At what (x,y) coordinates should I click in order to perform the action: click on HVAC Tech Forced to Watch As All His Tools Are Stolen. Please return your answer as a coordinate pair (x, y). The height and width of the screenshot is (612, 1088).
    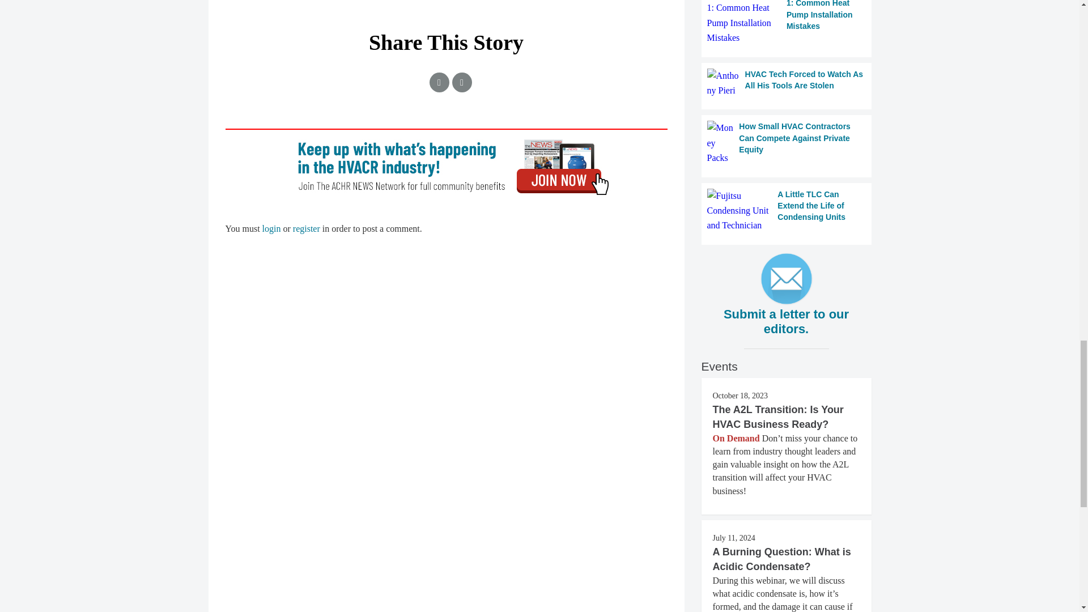
    Looking at the image, I should click on (787, 83).